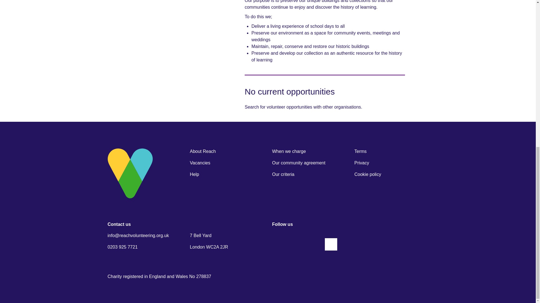  Describe the element at coordinates (368, 174) in the screenshot. I see `Cookie policy` at that location.